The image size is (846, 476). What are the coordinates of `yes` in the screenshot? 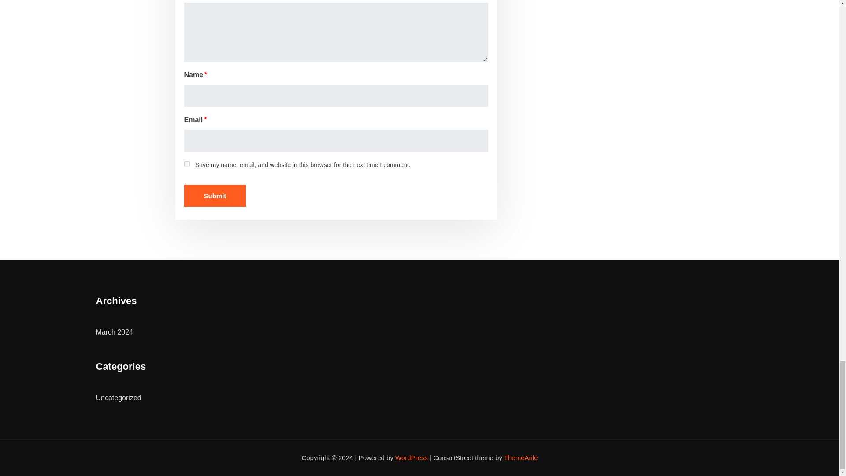 It's located at (187, 164).